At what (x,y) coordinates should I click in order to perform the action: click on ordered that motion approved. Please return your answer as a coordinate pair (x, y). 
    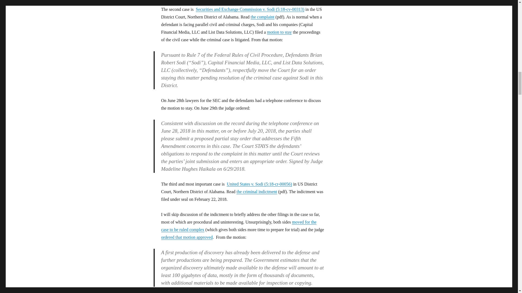
    Looking at the image, I should click on (187, 237).